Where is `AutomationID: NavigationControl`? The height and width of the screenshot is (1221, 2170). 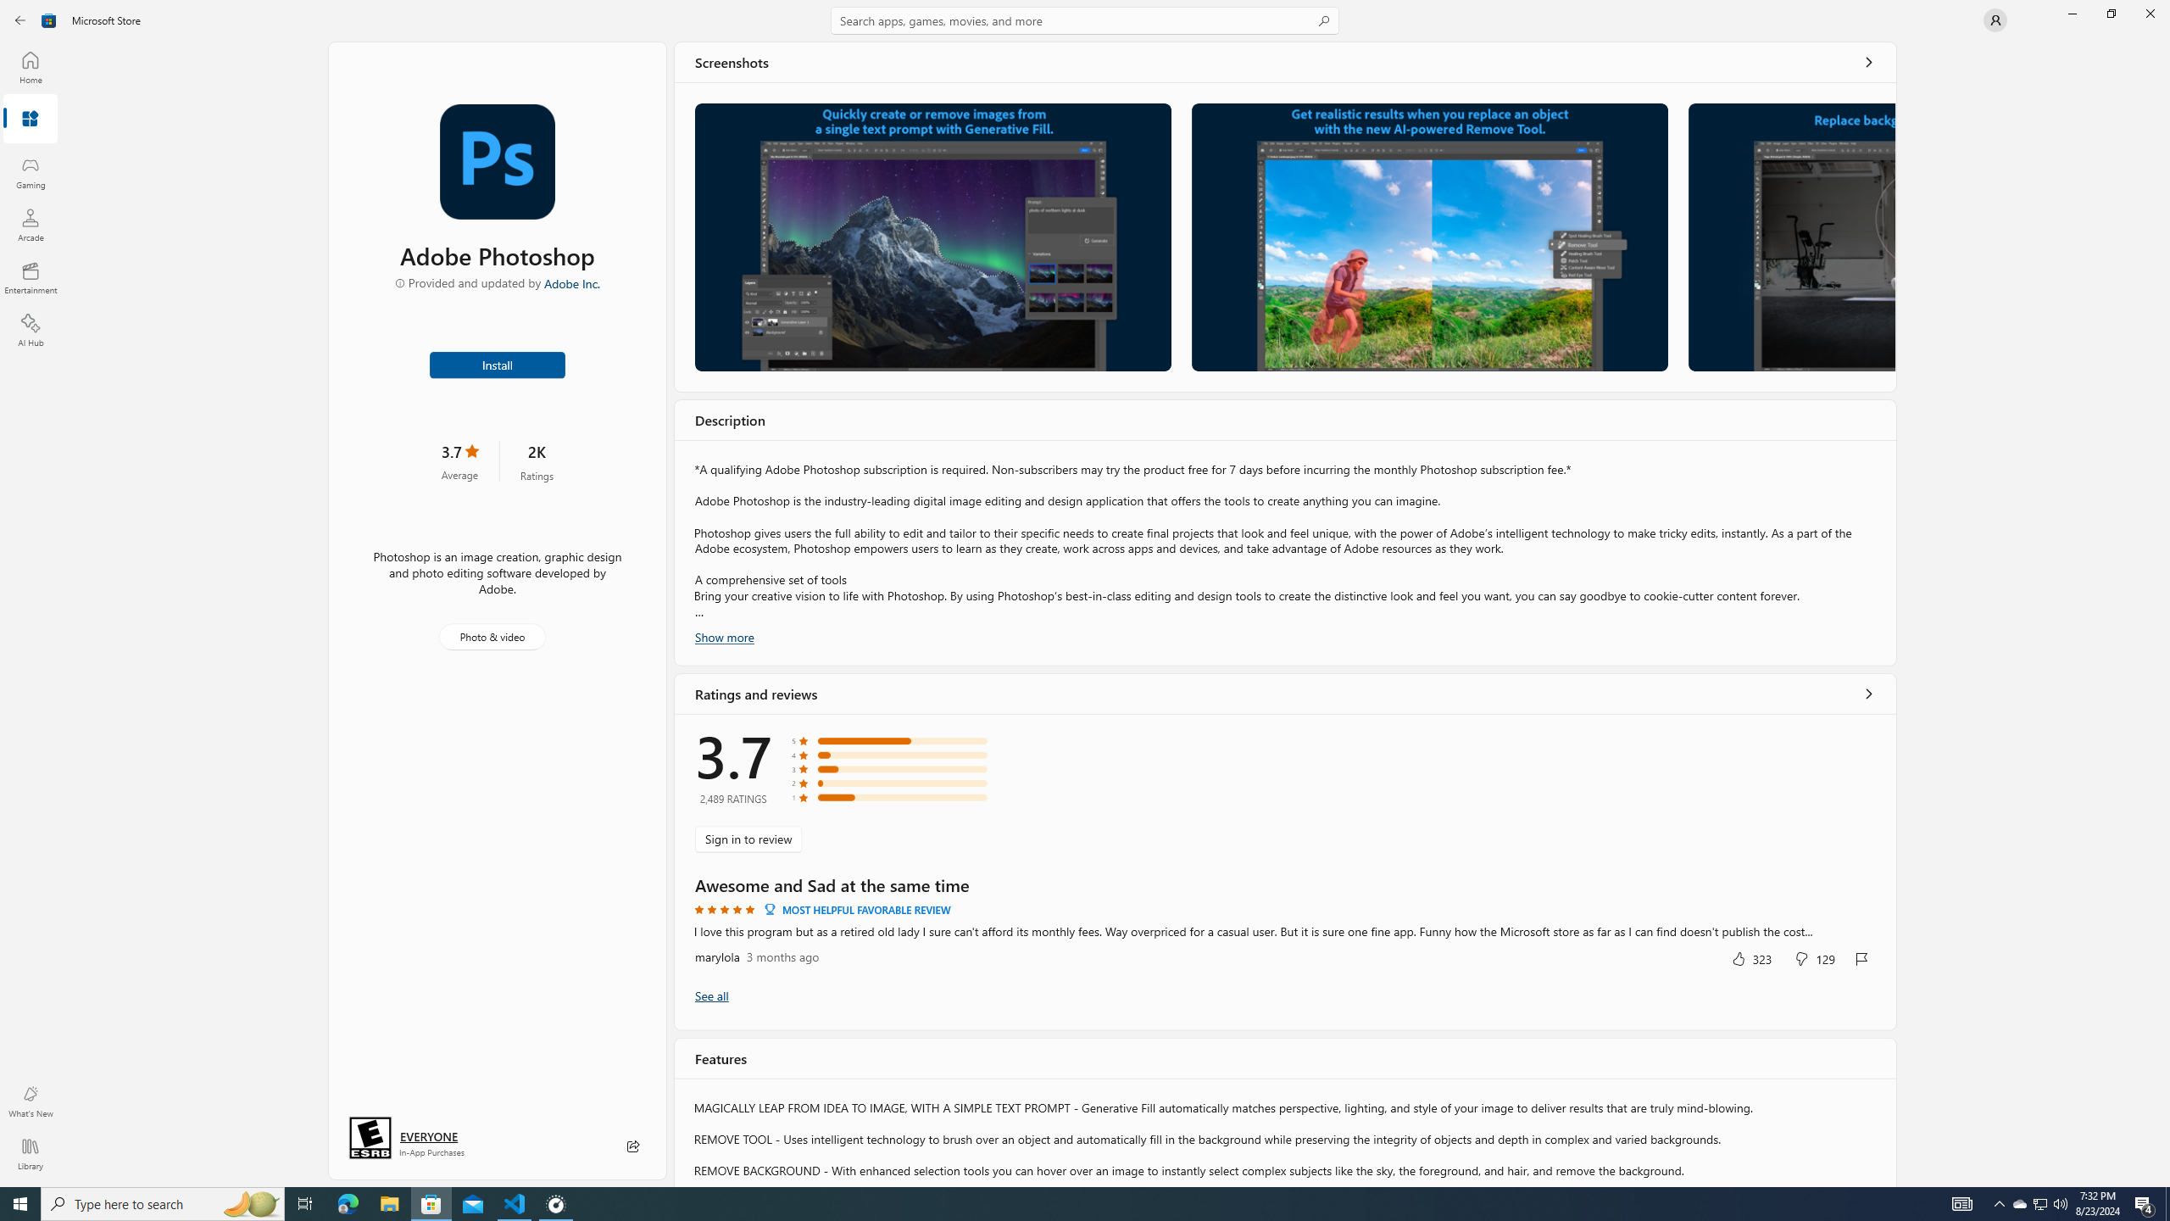 AutomationID: NavigationControl is located at coordinates (1085, 594).